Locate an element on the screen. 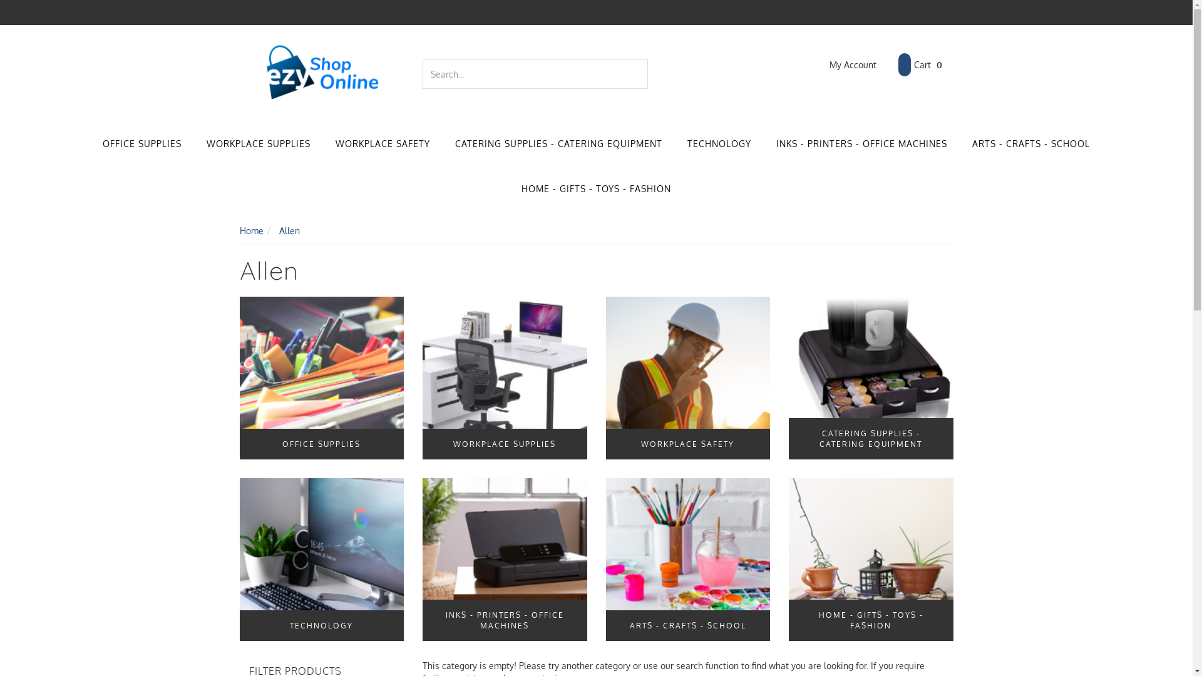  Allen is located at coordinates (289, 230).